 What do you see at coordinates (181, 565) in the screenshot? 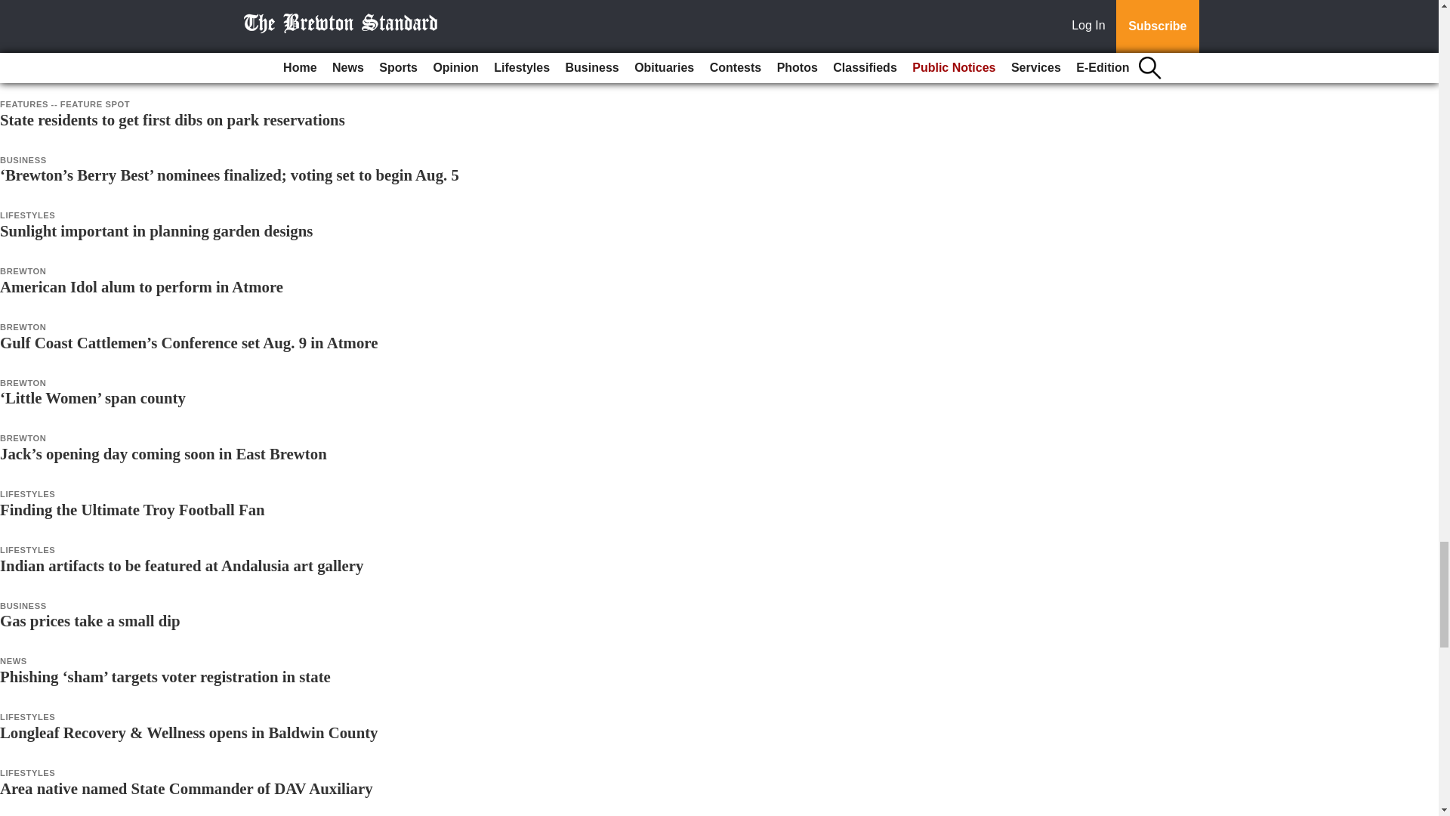
I see `Indian artifacts to be featured at Andalusia art gallery` at bounding box center [181, 565].